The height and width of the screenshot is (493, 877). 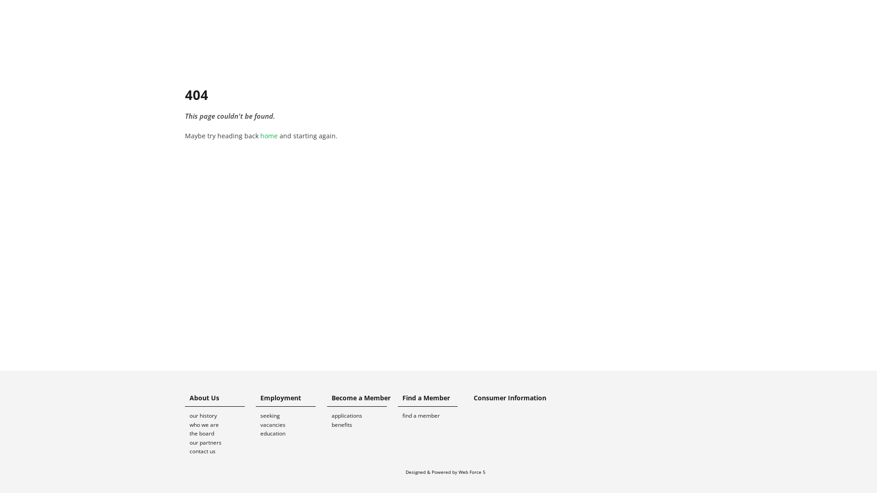 What do you see at coordinates (433, 416) in the screenshot?
I see `find a member` at bounding box center [433, 416].